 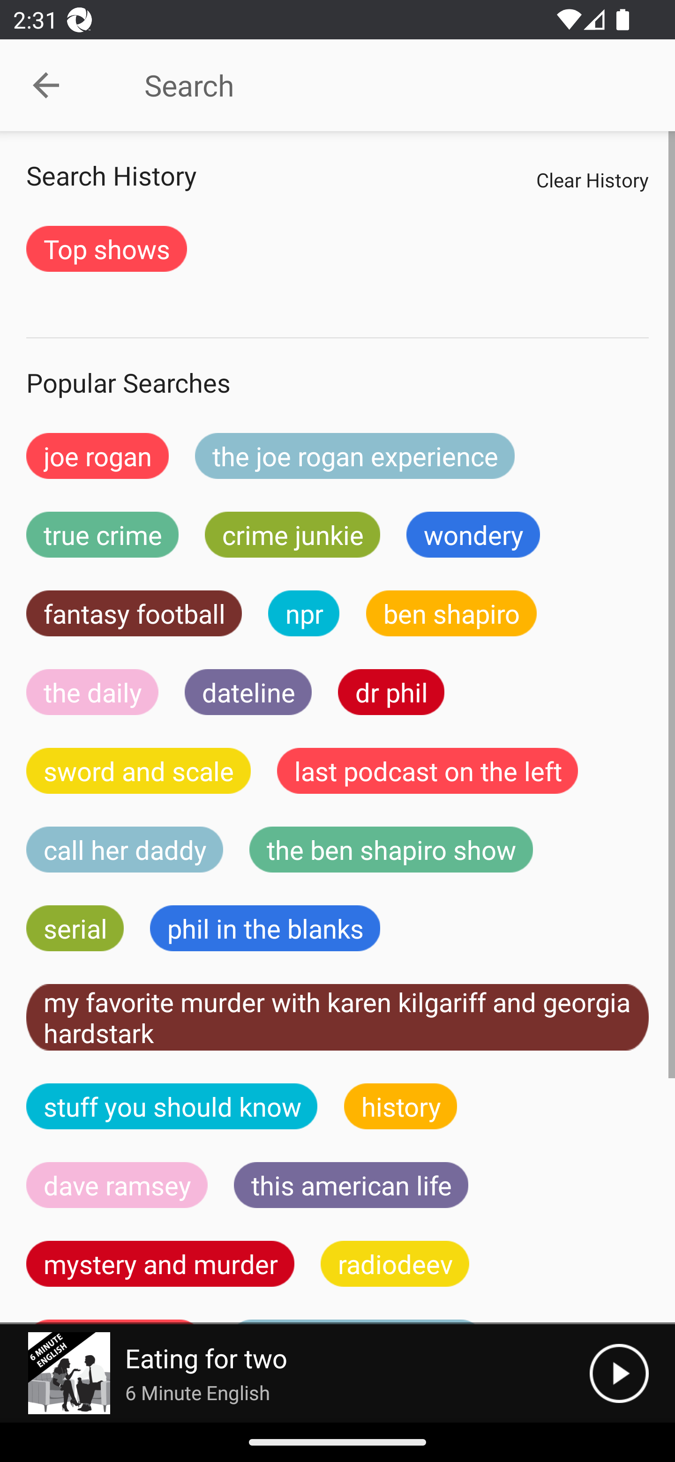 I want to click on dr phil, so click(x=391, y=692).